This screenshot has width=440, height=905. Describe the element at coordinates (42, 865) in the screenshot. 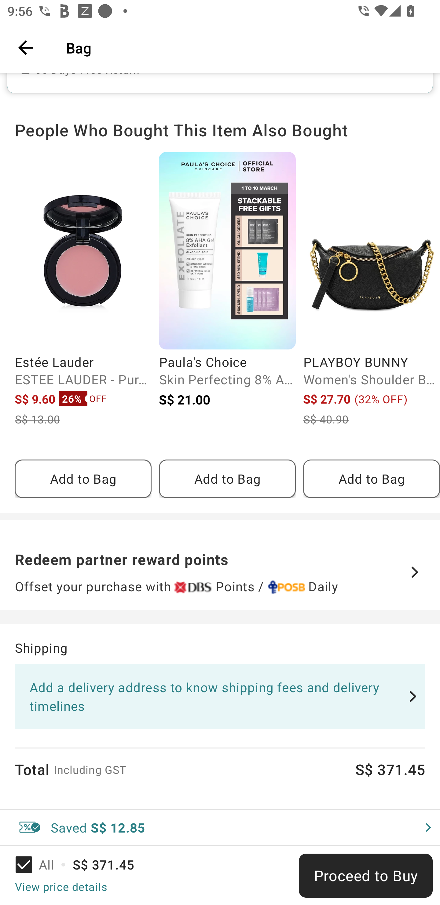

I see `All` at that location.